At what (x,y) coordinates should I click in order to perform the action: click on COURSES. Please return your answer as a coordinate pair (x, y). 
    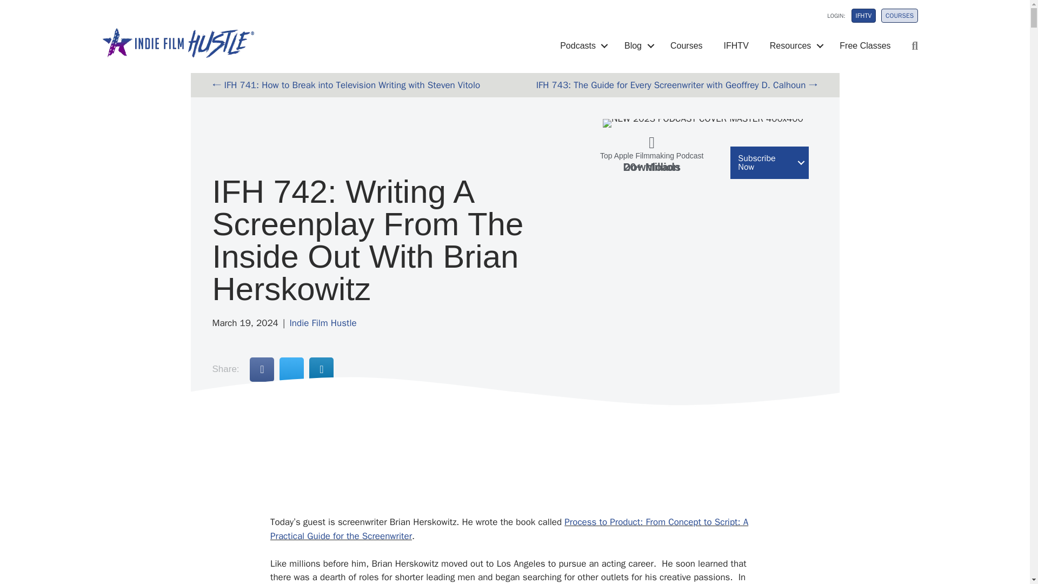
    Looking at the image, I should click on (900, 16).